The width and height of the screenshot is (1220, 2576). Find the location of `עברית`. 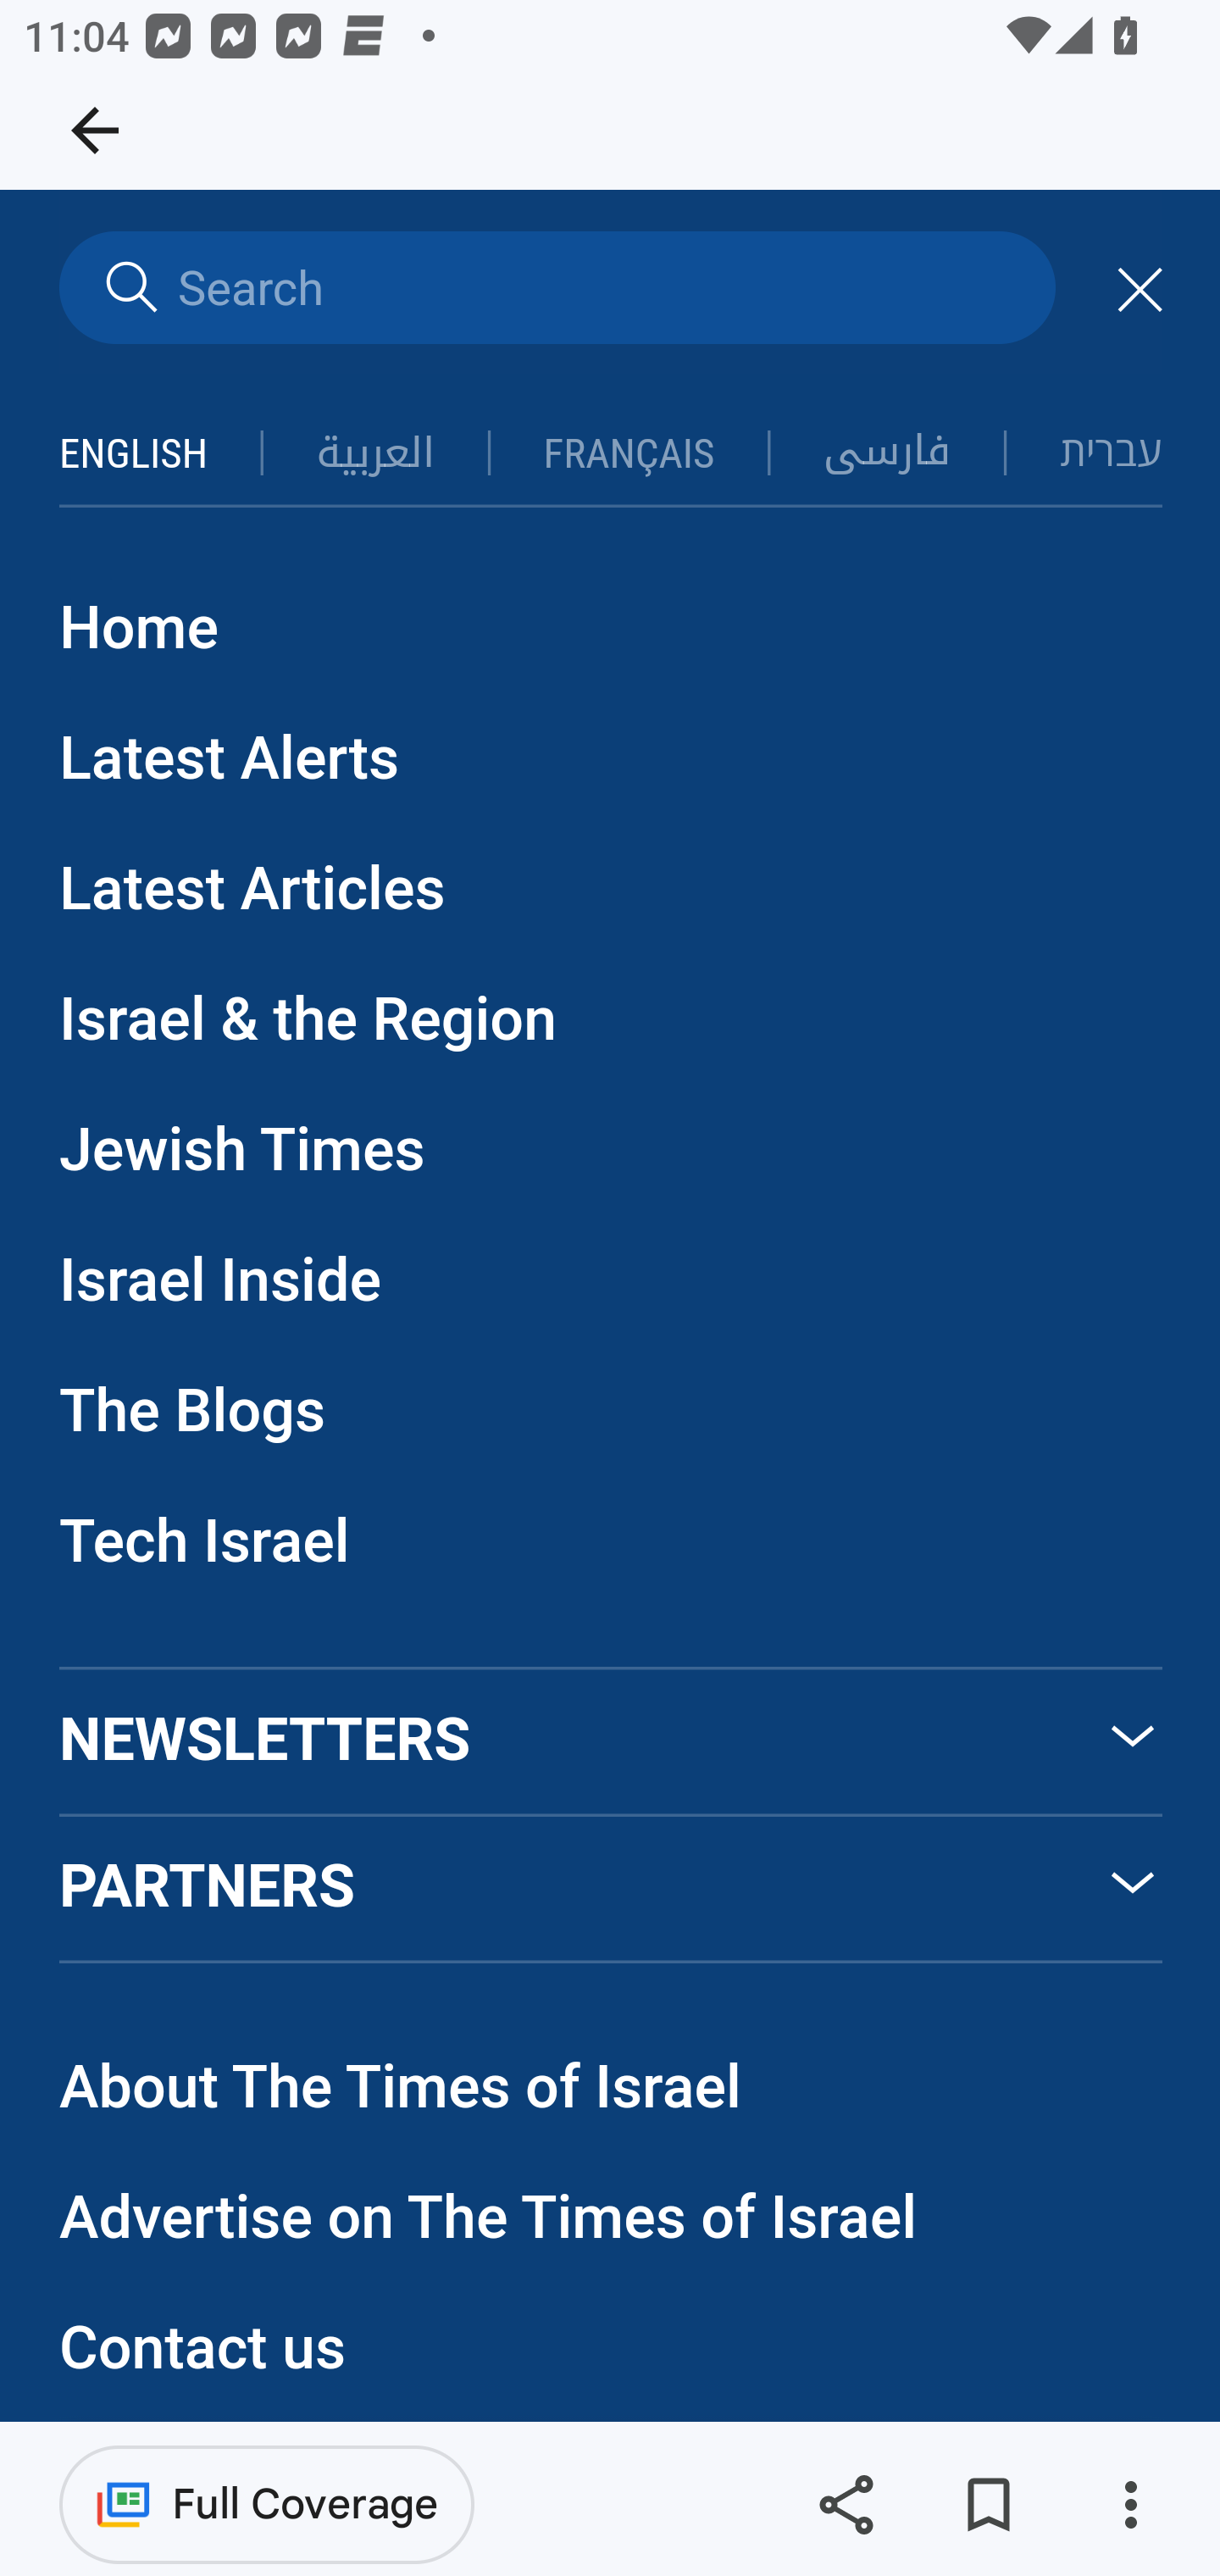

עברית is located at coordinates (1112, 451).